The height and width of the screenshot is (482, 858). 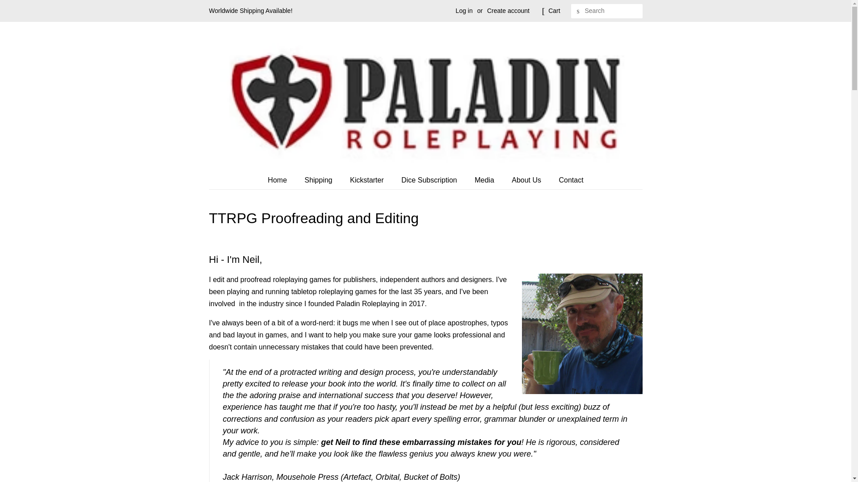 What do you see at coordinates (485, 180) in the screenshot?
I see `Media` at bounding box center [485, 180].